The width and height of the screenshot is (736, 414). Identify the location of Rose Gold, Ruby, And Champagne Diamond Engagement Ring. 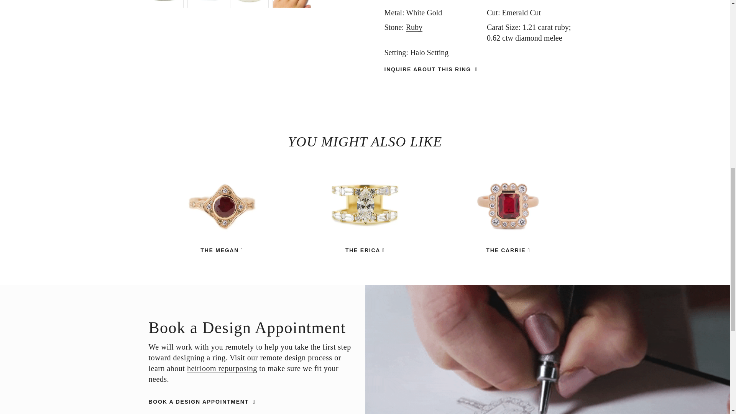
(222, 250).